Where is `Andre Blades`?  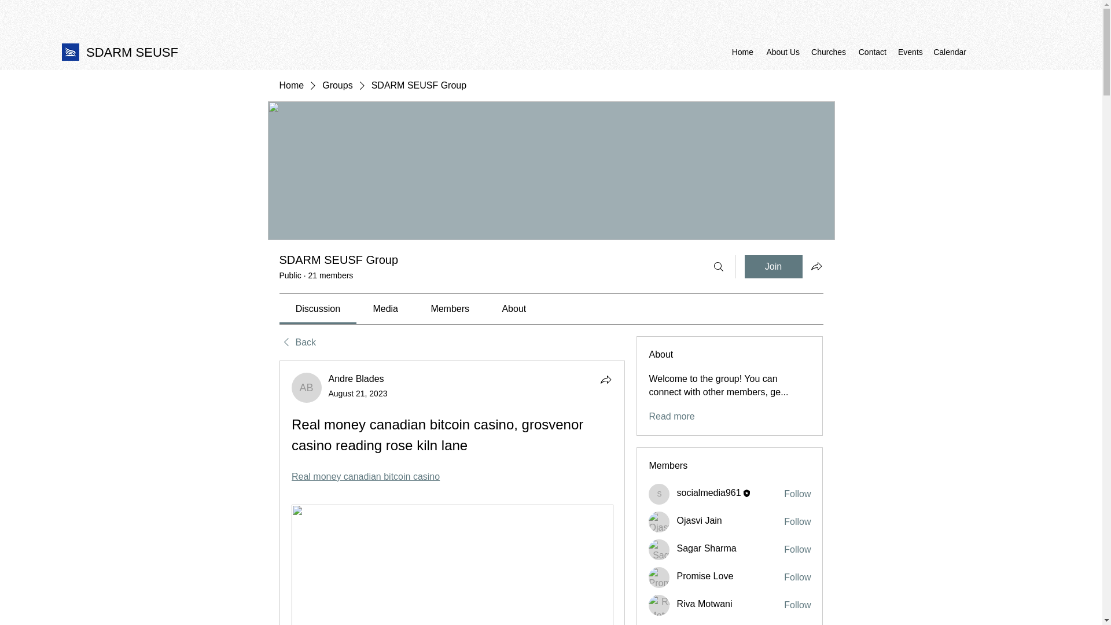 Andre Blades is located at coordinates (356, 378).